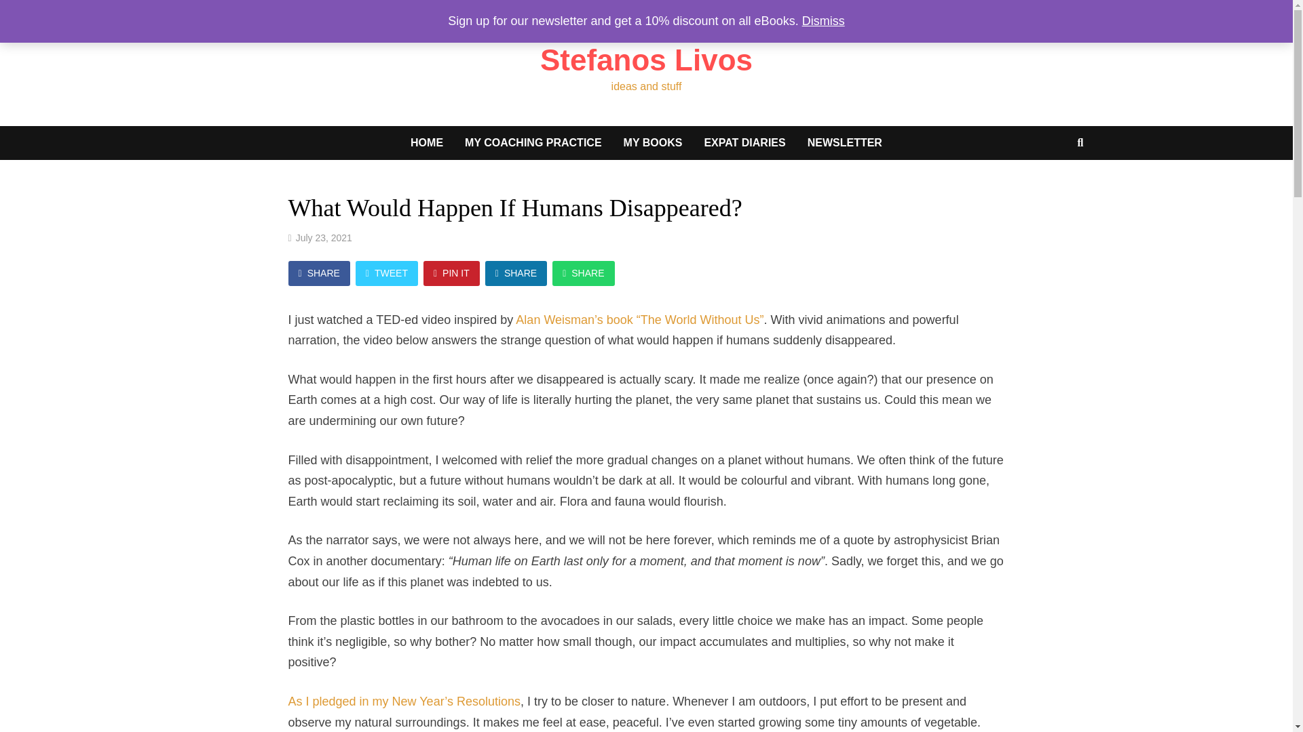 The image size is (1303, 732). I want to click on MY COACHING PRACTICE, so click(533, 142).